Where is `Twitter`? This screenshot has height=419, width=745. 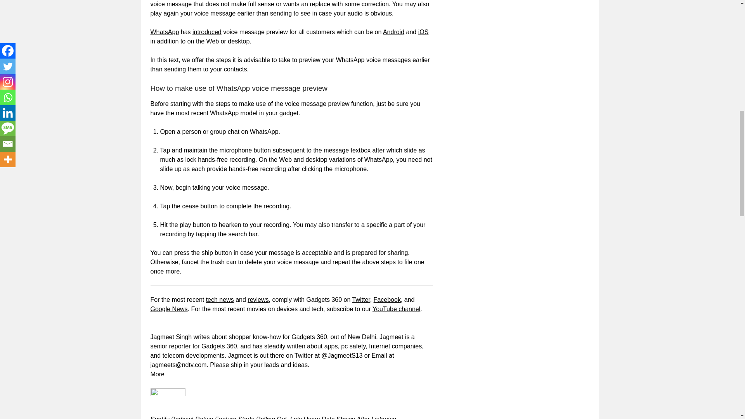
Twitter is located at coordinates (360, 300).